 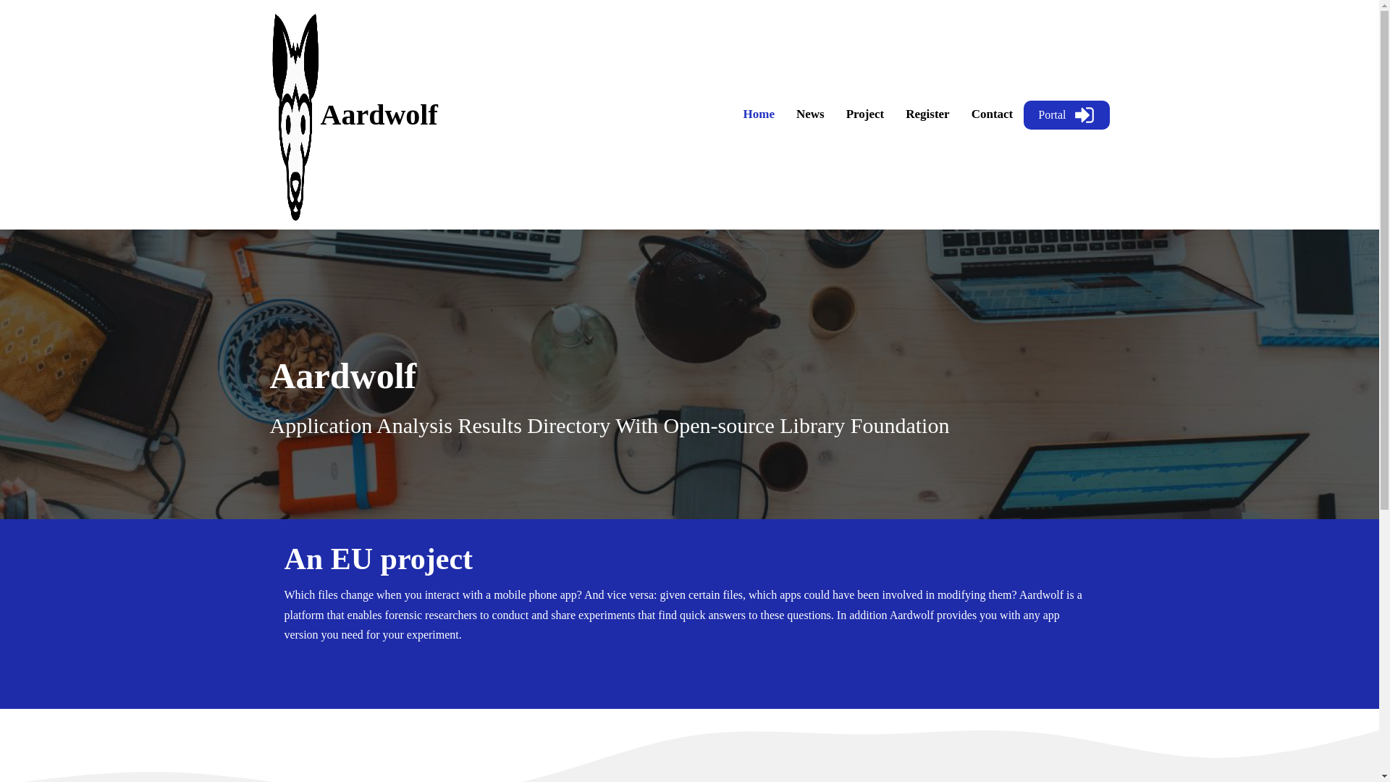 I want to click on Project, so click(x=864, y=114).